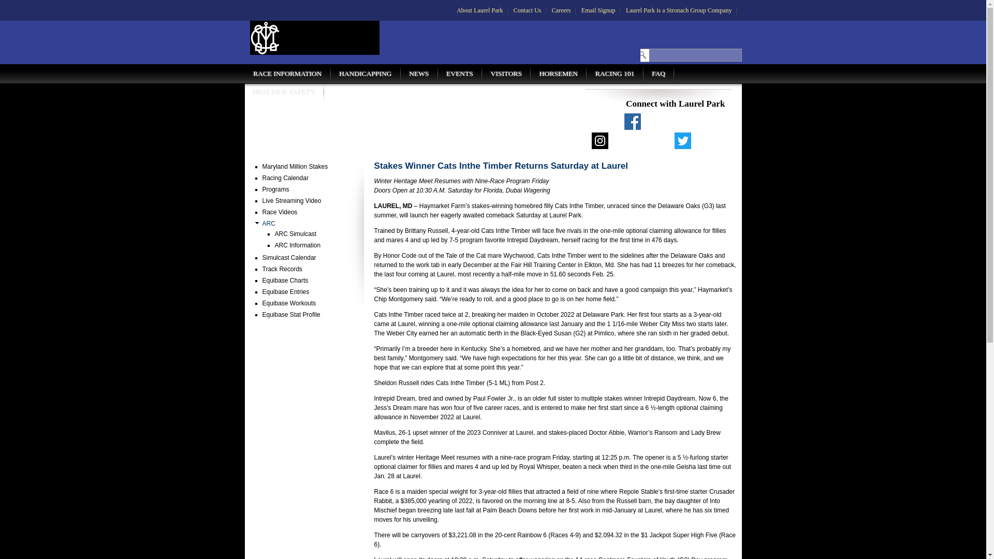  I want to click on About Laurel Park, so click(479, 10).